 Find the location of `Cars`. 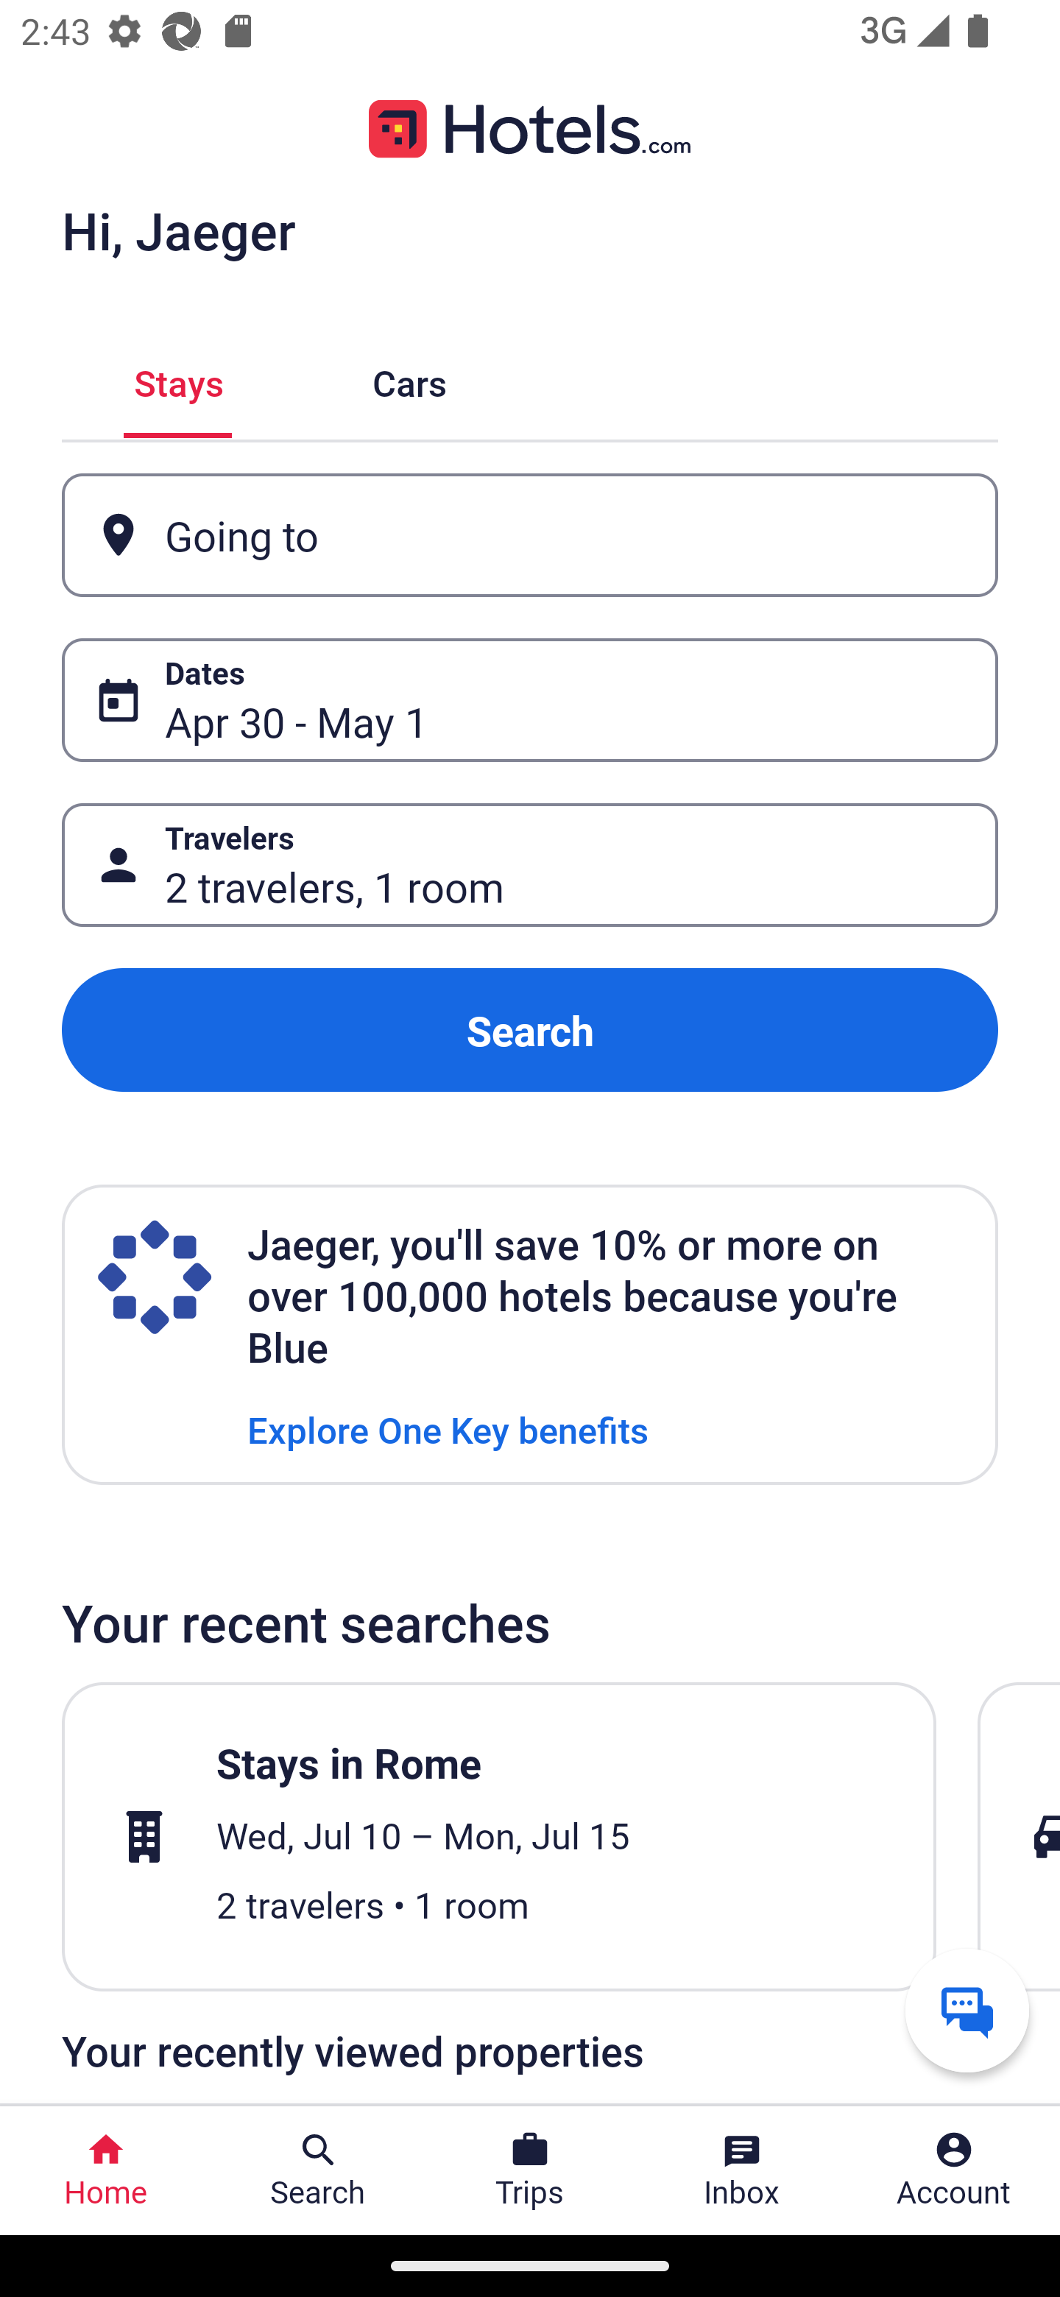

Cars is located at coordinates (409, 380).